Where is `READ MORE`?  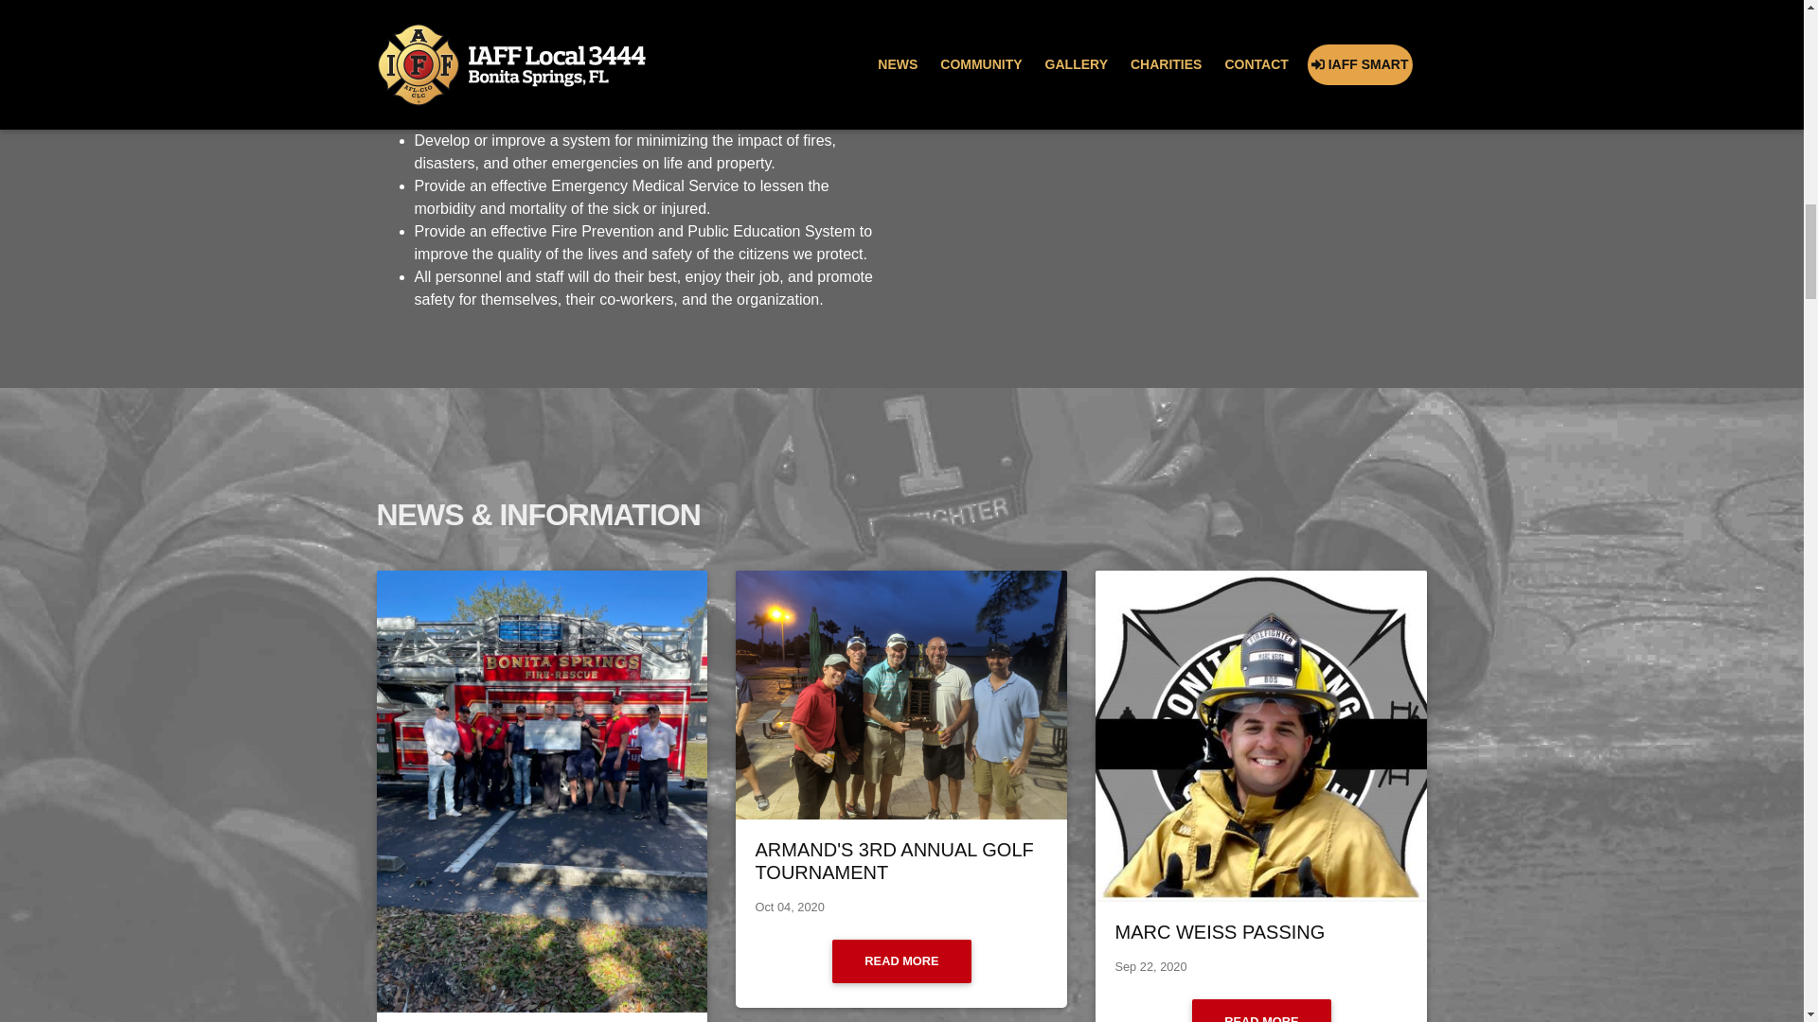
READ MORE is located at coordinates (901, 960).